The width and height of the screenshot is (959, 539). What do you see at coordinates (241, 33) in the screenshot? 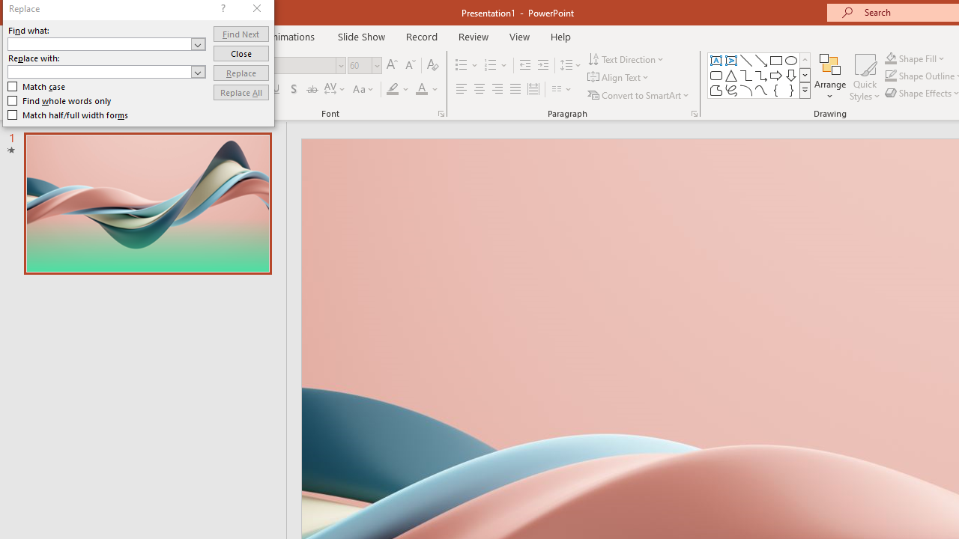
I see `Find Next` at bounding box center [241, 33].